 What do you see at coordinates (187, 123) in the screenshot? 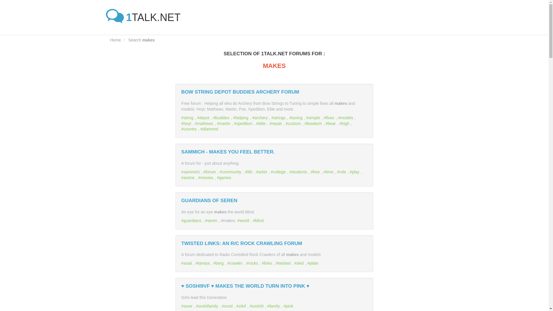
I see `hoyt` at bounding box center [187, 123].